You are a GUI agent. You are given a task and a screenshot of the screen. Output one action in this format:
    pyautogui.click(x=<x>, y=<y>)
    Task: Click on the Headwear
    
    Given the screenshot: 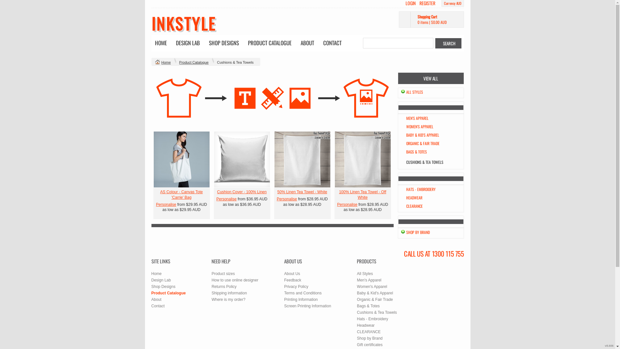 What is the action you would take?
    pyautogui.click(x=366, y=325)
    